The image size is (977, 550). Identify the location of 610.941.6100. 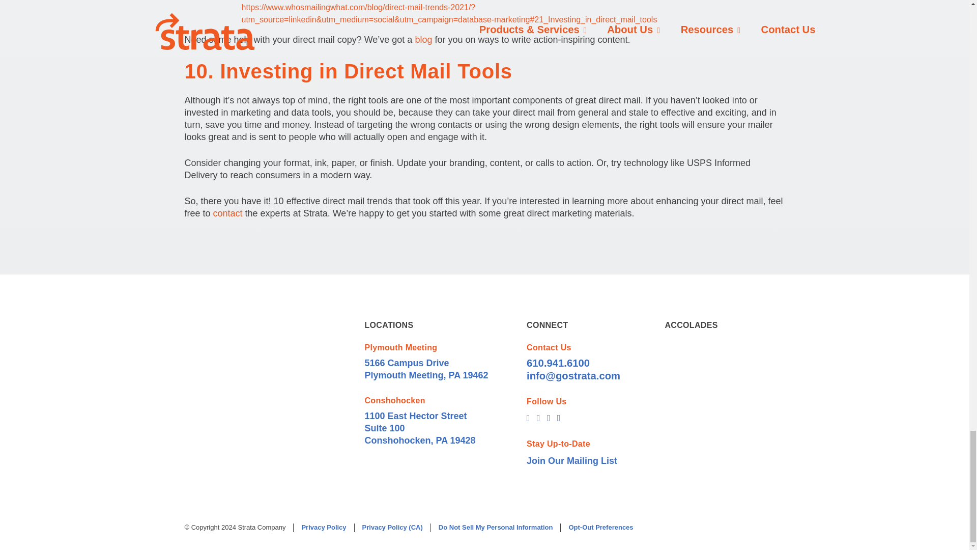
(558, 363).